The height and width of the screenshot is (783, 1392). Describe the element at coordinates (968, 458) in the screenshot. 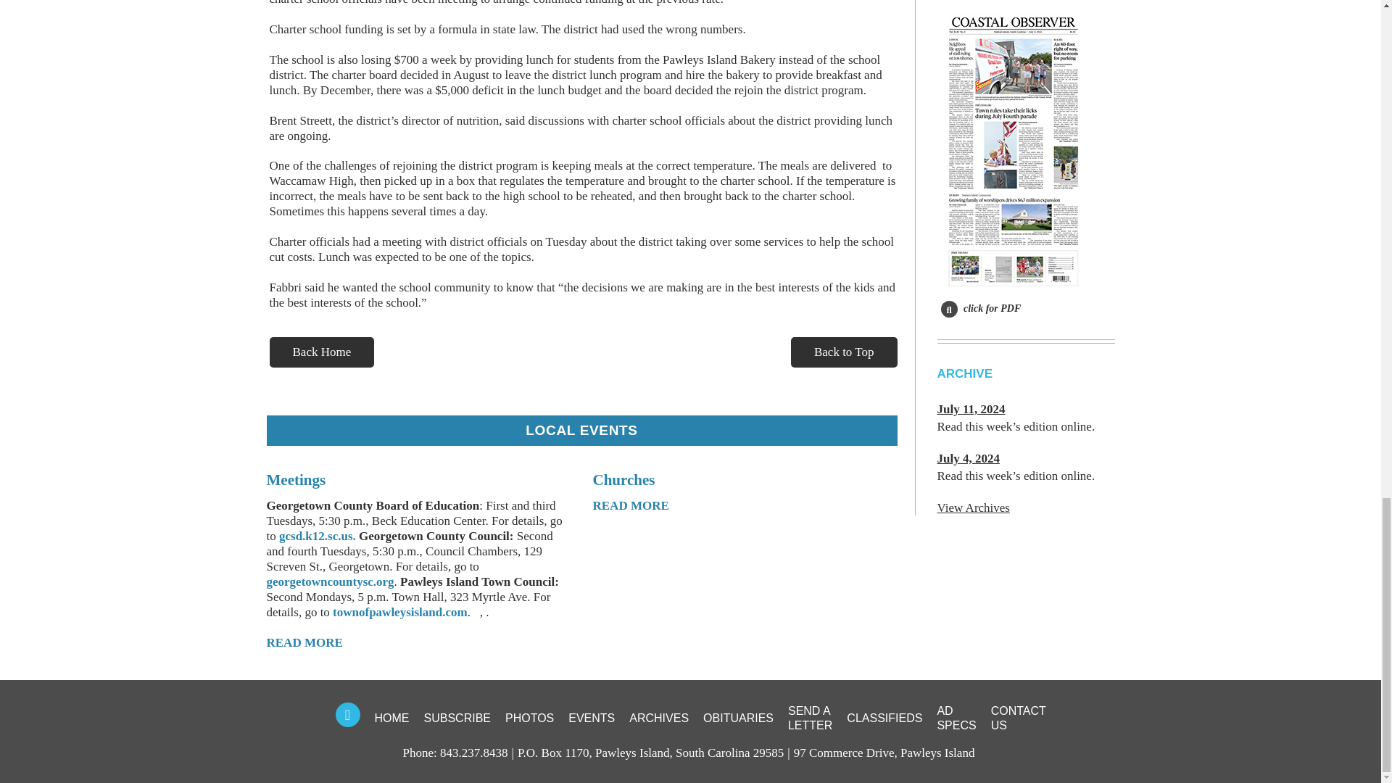

I see `July 4, 2024` at that location.